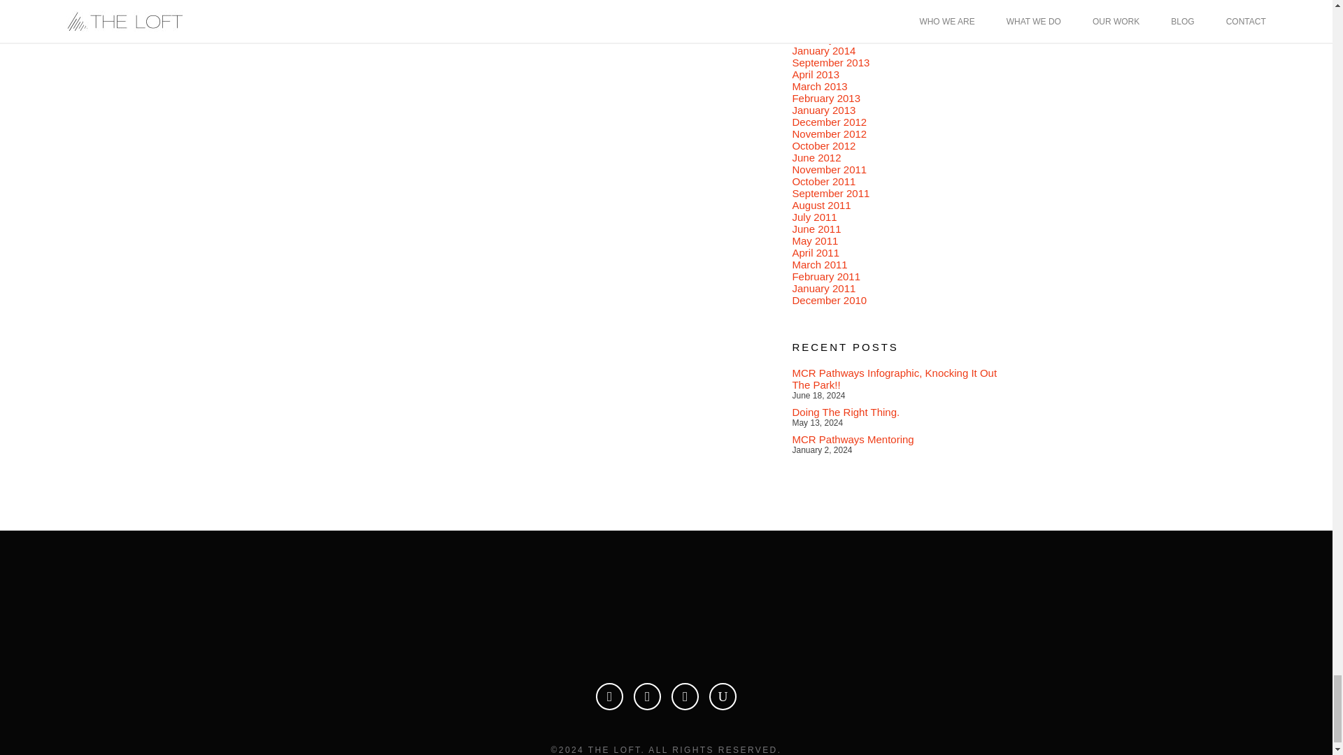 This screenshot has width=1343, height=755. What do you see at coordinates (609, 696) in the screenshot?
I see `Facebook` at bounding box center [609, 696].